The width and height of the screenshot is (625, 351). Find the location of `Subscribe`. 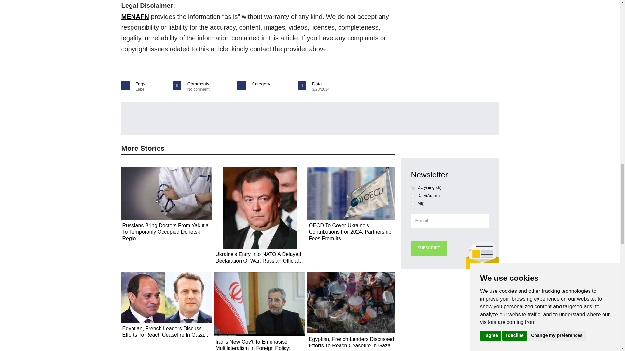

Subscribe is located at coordinates (428, 248).